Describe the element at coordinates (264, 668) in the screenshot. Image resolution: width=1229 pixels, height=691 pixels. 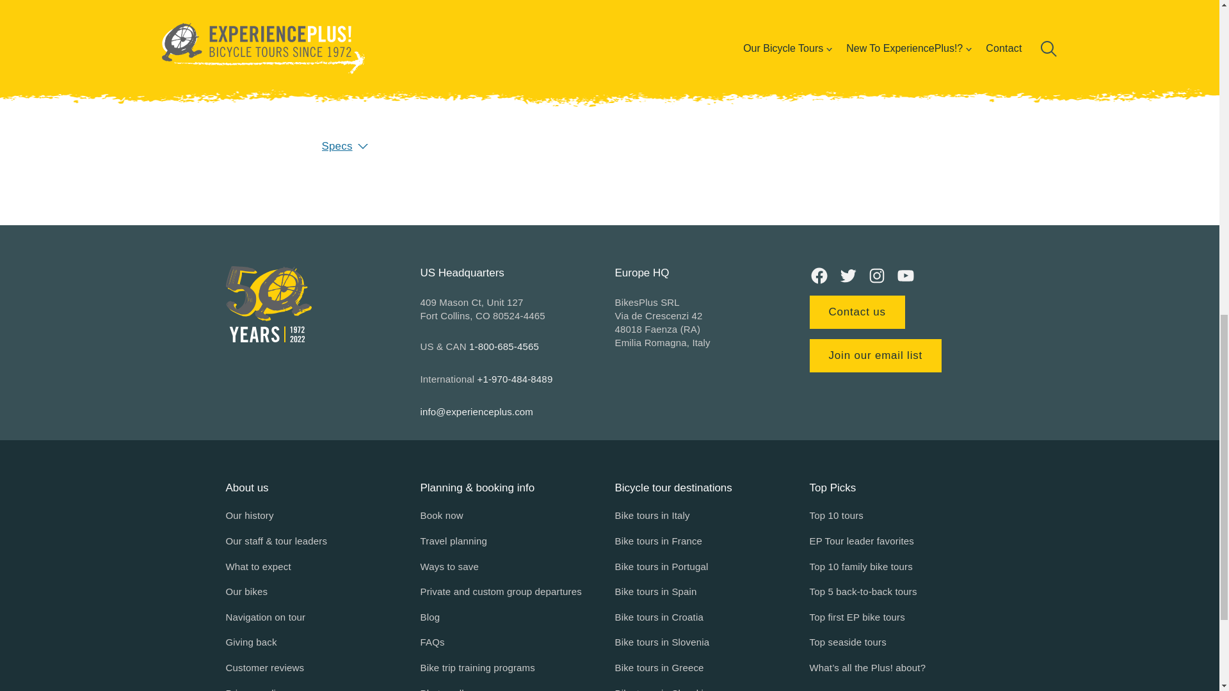
I see `Customer reviews` at that location.